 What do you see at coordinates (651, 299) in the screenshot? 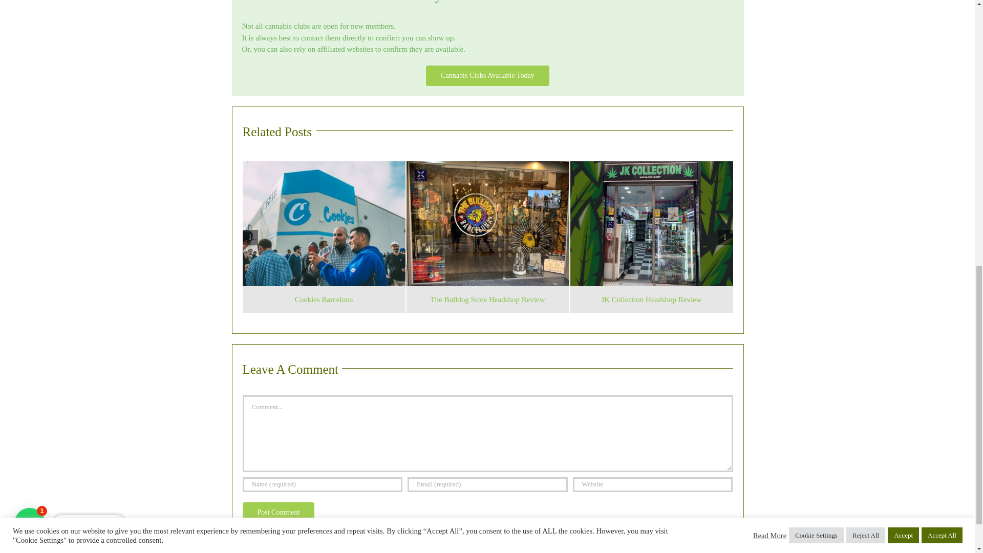
I see `JK Collection Headshop Review` at bounding box center [651, 299].